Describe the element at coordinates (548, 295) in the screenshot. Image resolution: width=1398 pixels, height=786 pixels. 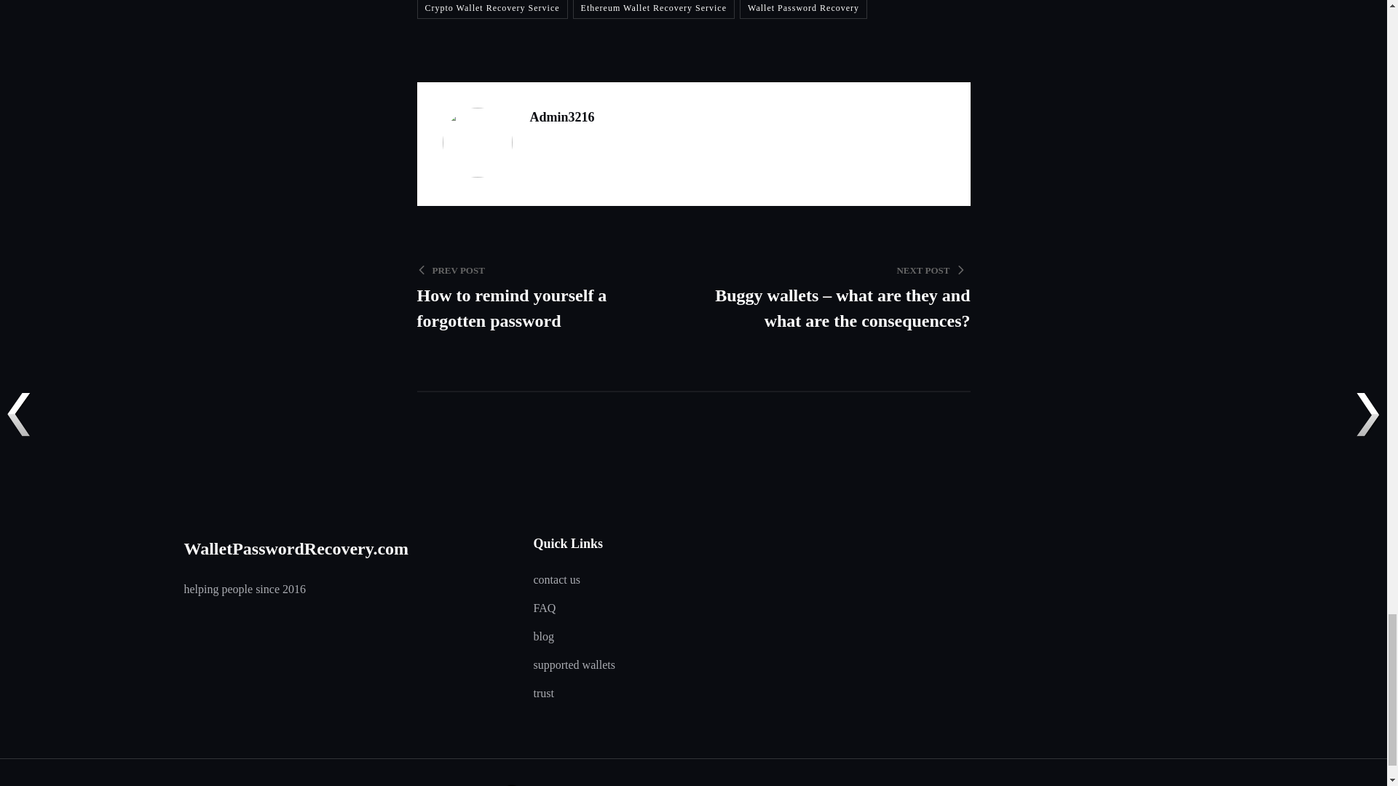
I see `Twitter` at that location.